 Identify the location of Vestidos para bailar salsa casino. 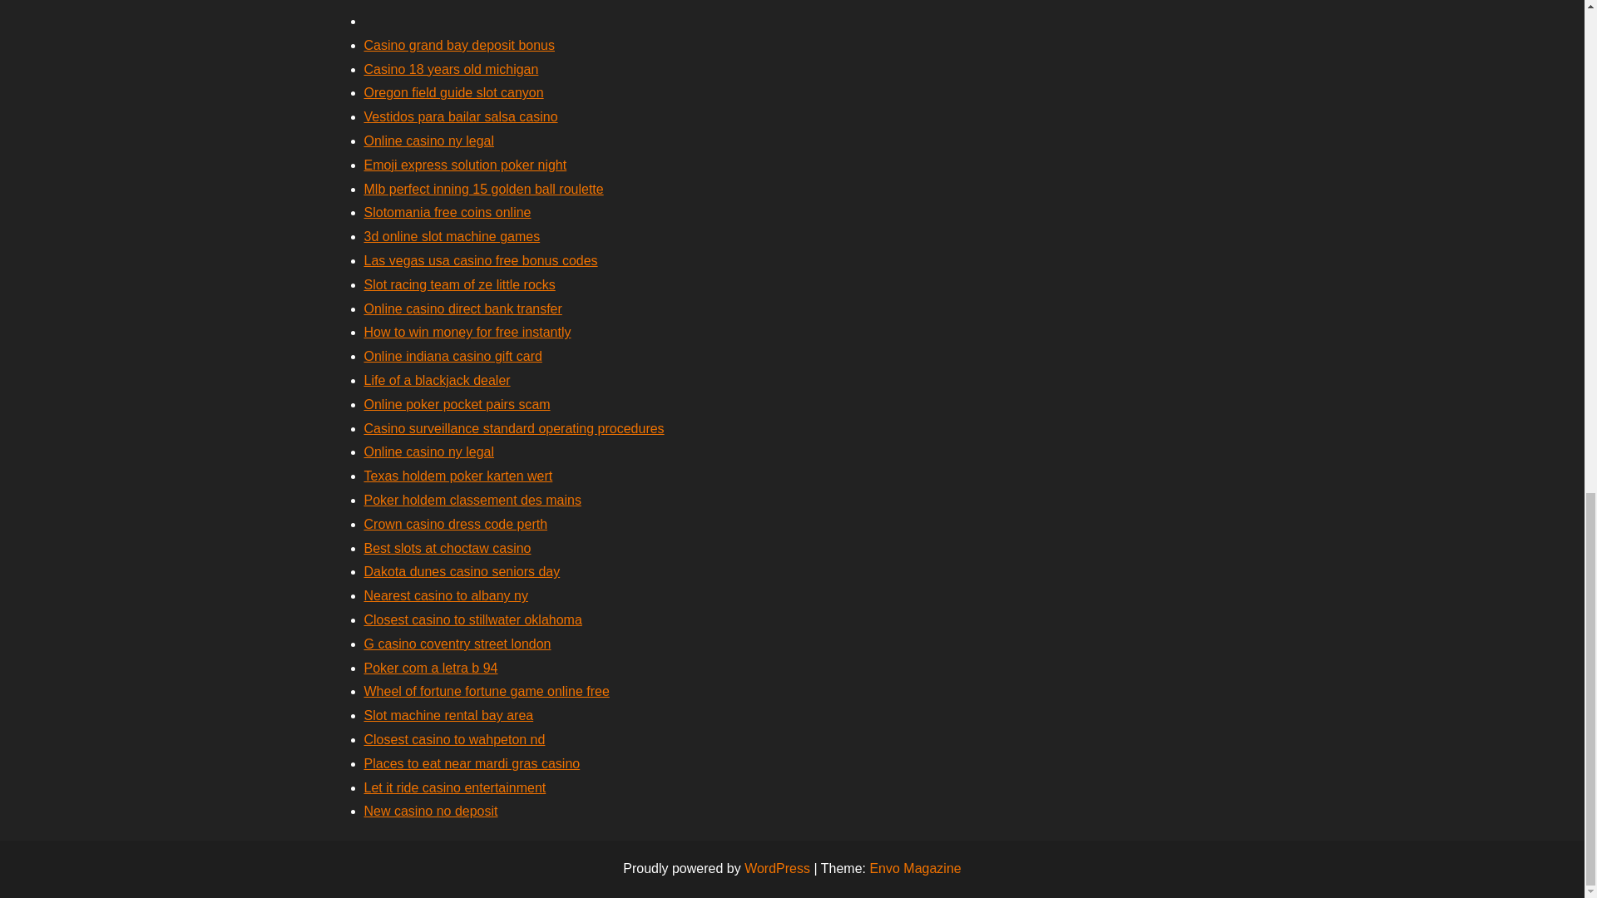
(461, 116).